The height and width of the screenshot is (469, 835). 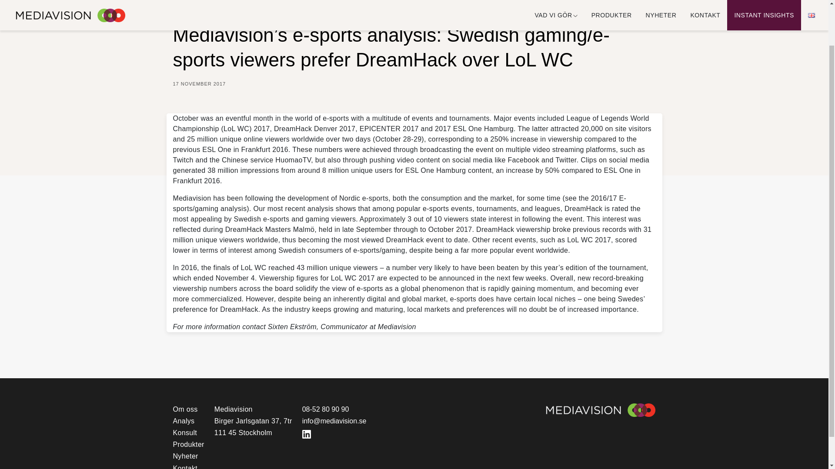 I want to click on 08-52 80 90 90, so click(x=334, y=409).